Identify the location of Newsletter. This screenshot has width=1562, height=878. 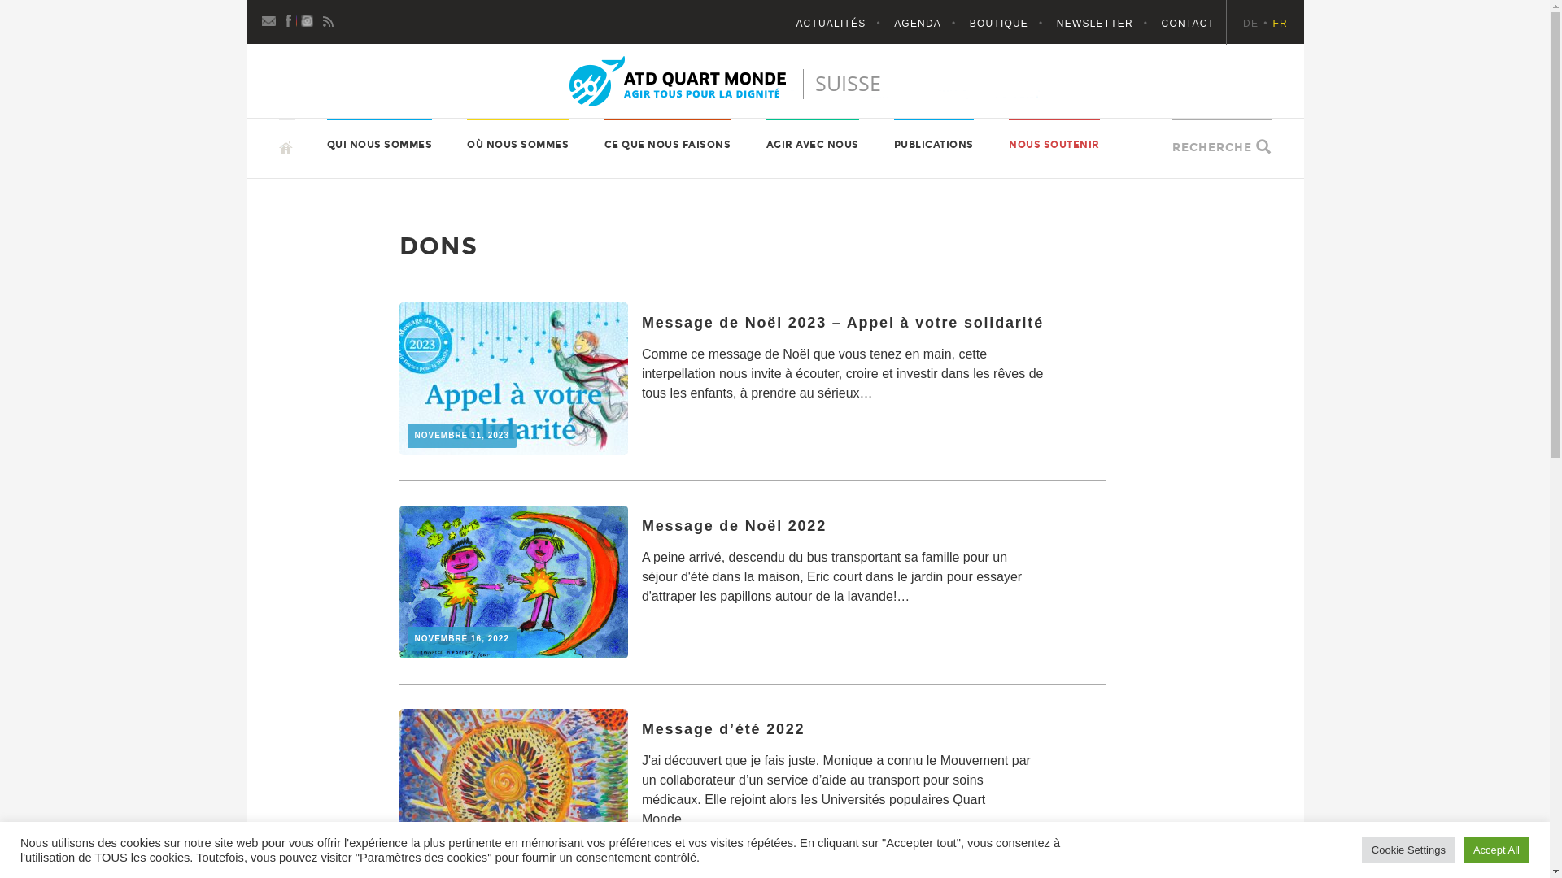
(270, 20).